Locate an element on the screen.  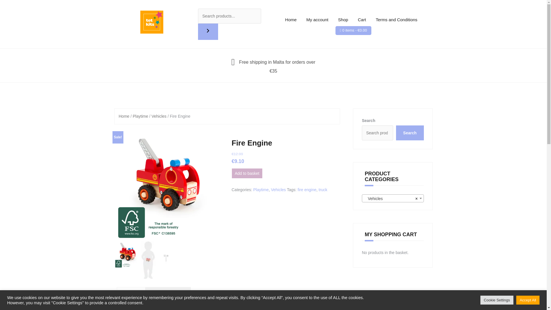
Cart is located at coordinates (362, 20).